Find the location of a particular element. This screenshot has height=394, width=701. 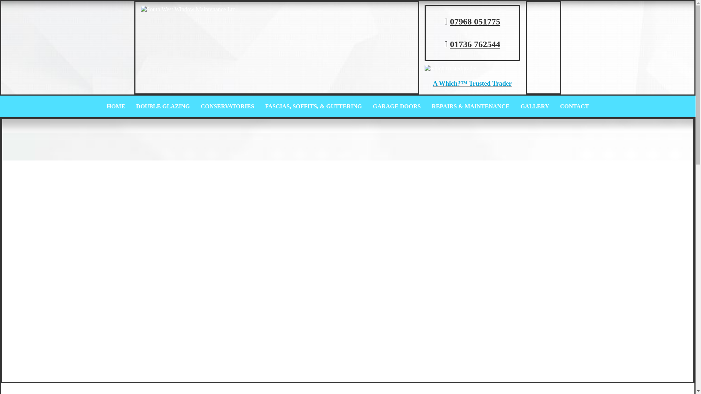

01736 762544 is located at coordinates (475, 44).